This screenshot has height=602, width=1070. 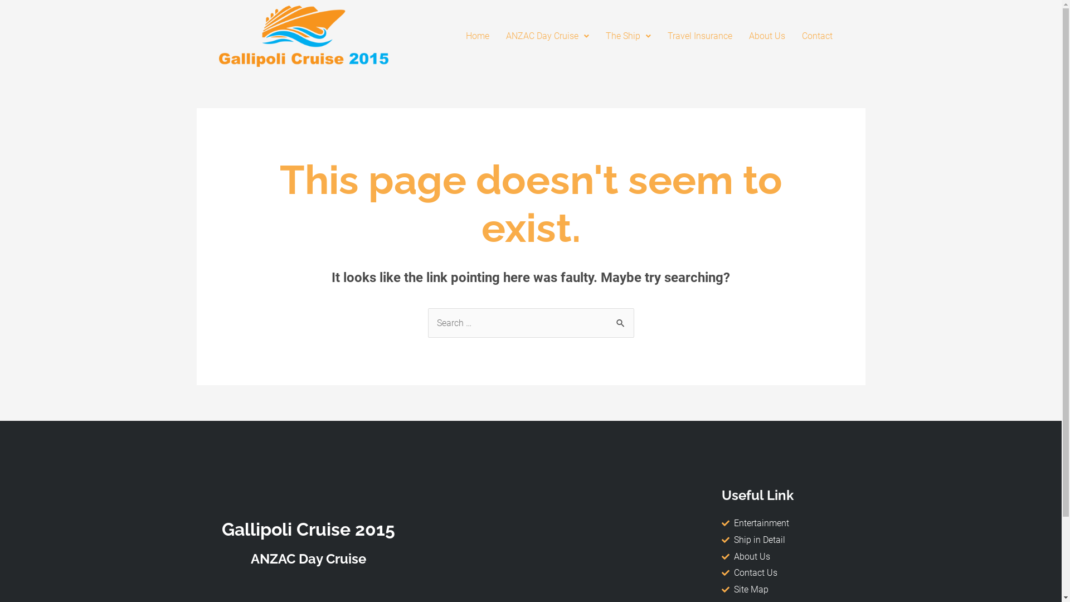 What do you see at coordinates (785, 557) in the screenshot?
I see `About Us` at bounding box center [785, 557].